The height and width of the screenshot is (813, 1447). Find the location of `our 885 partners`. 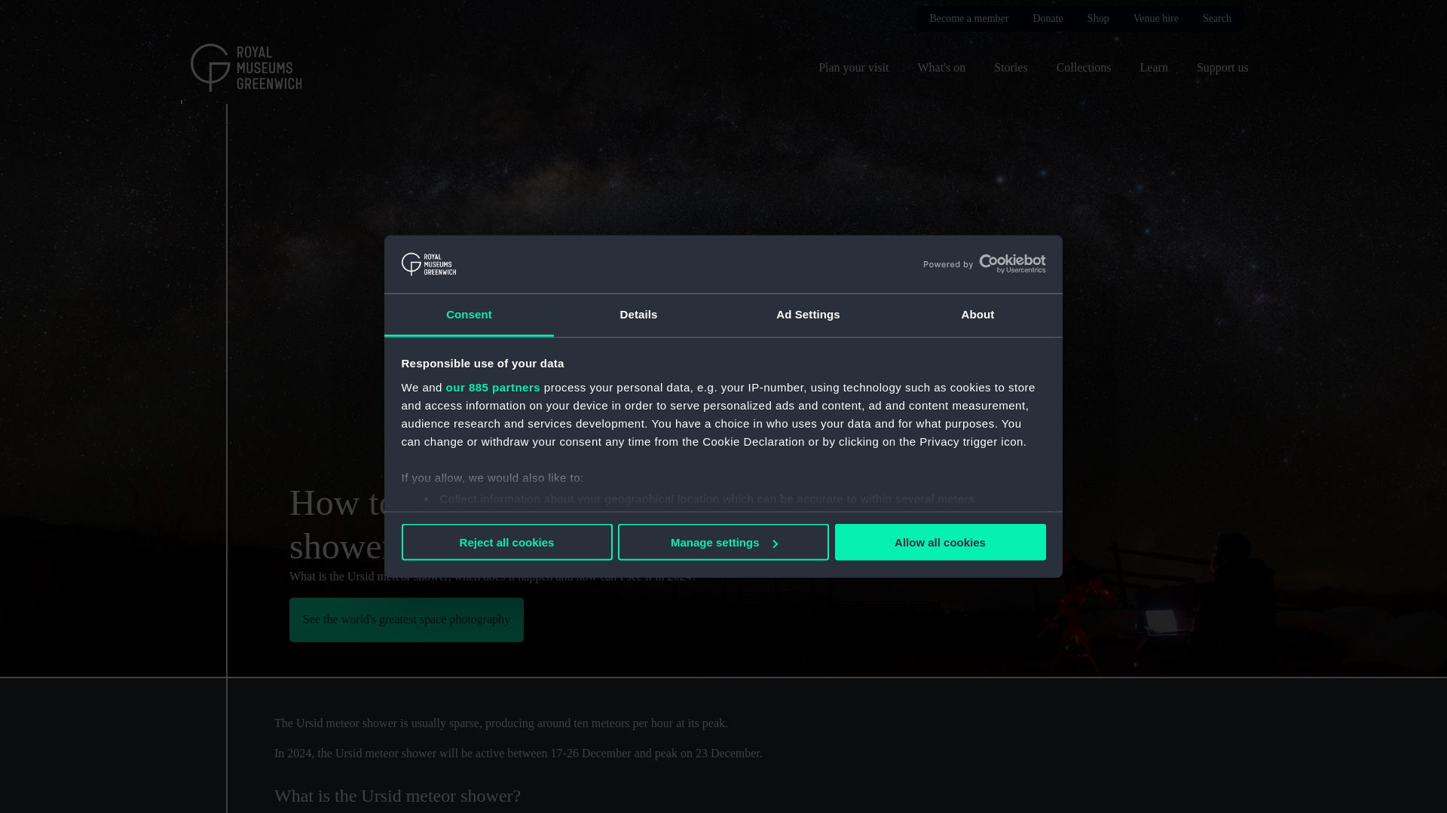

our 885 partners is located at coordinates (493, 386).